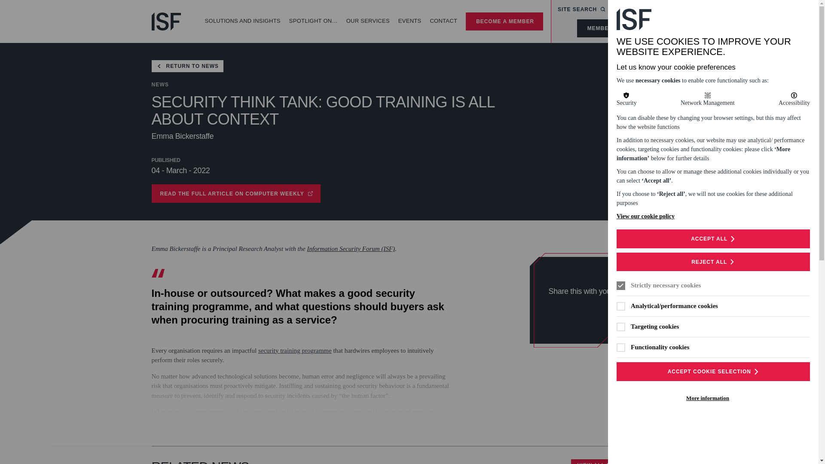 The width and height of the screenshot is (825, 464). I want to click on RETURN TO NEWS, so click(619, 461).